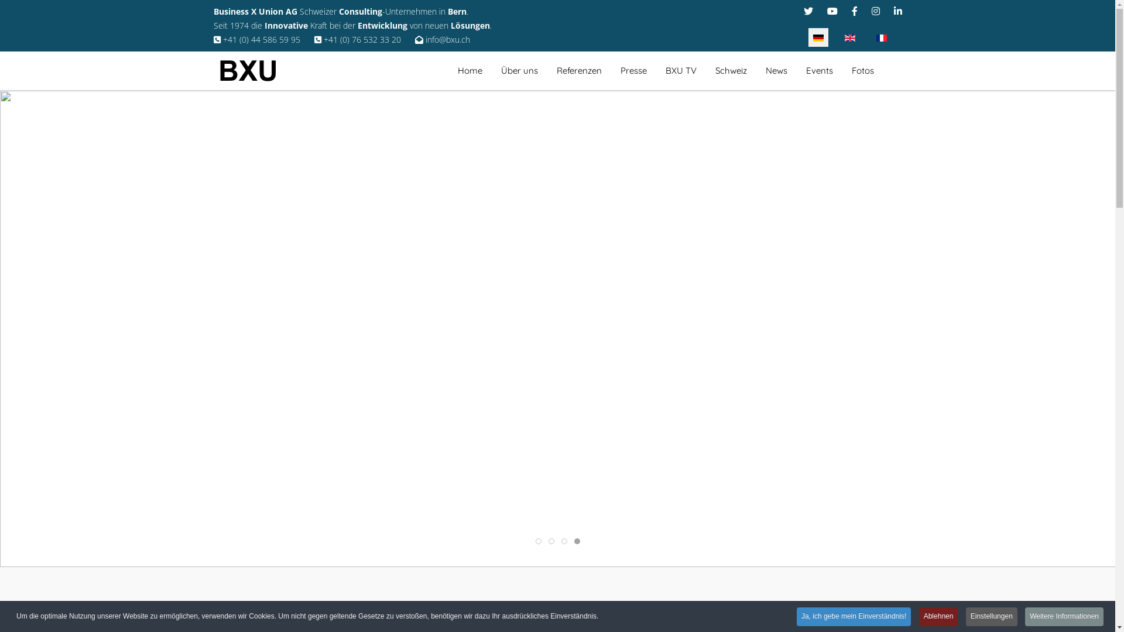 The height and width of the screenshot is (632, 1124). Describe the element at coordinates (442, 40) in the screenshot. I see `info@bxu.ch` at that location.